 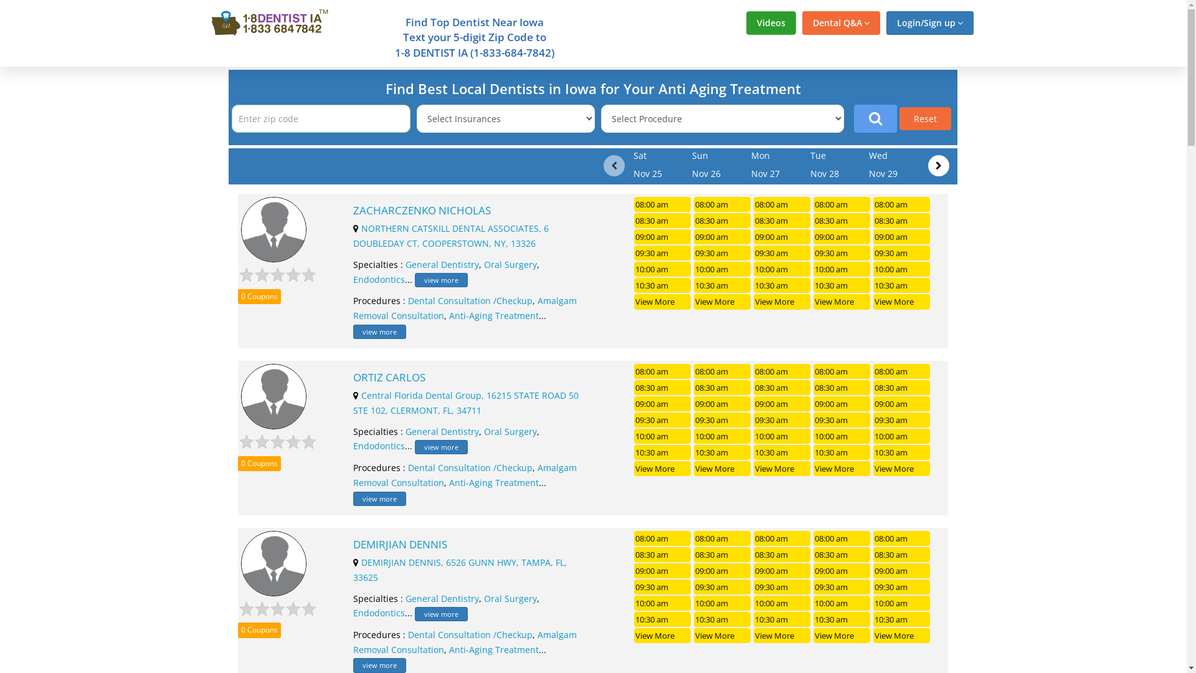 What do you see at coordinates (259, 297) in the screenshot?
I see `0 Coupons` at bounding box center [259, 297].